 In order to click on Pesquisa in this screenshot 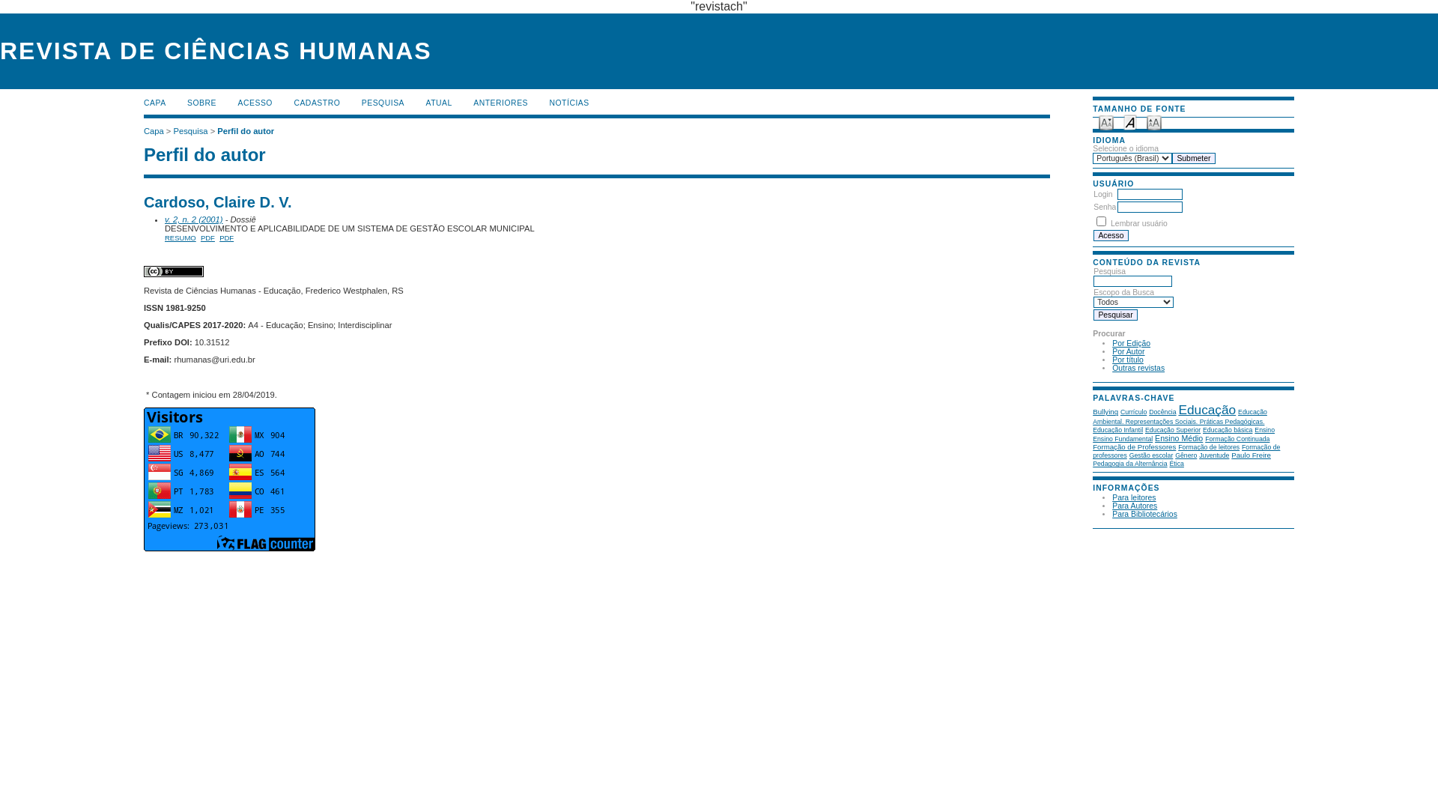, I will do `click(191, 131)`.